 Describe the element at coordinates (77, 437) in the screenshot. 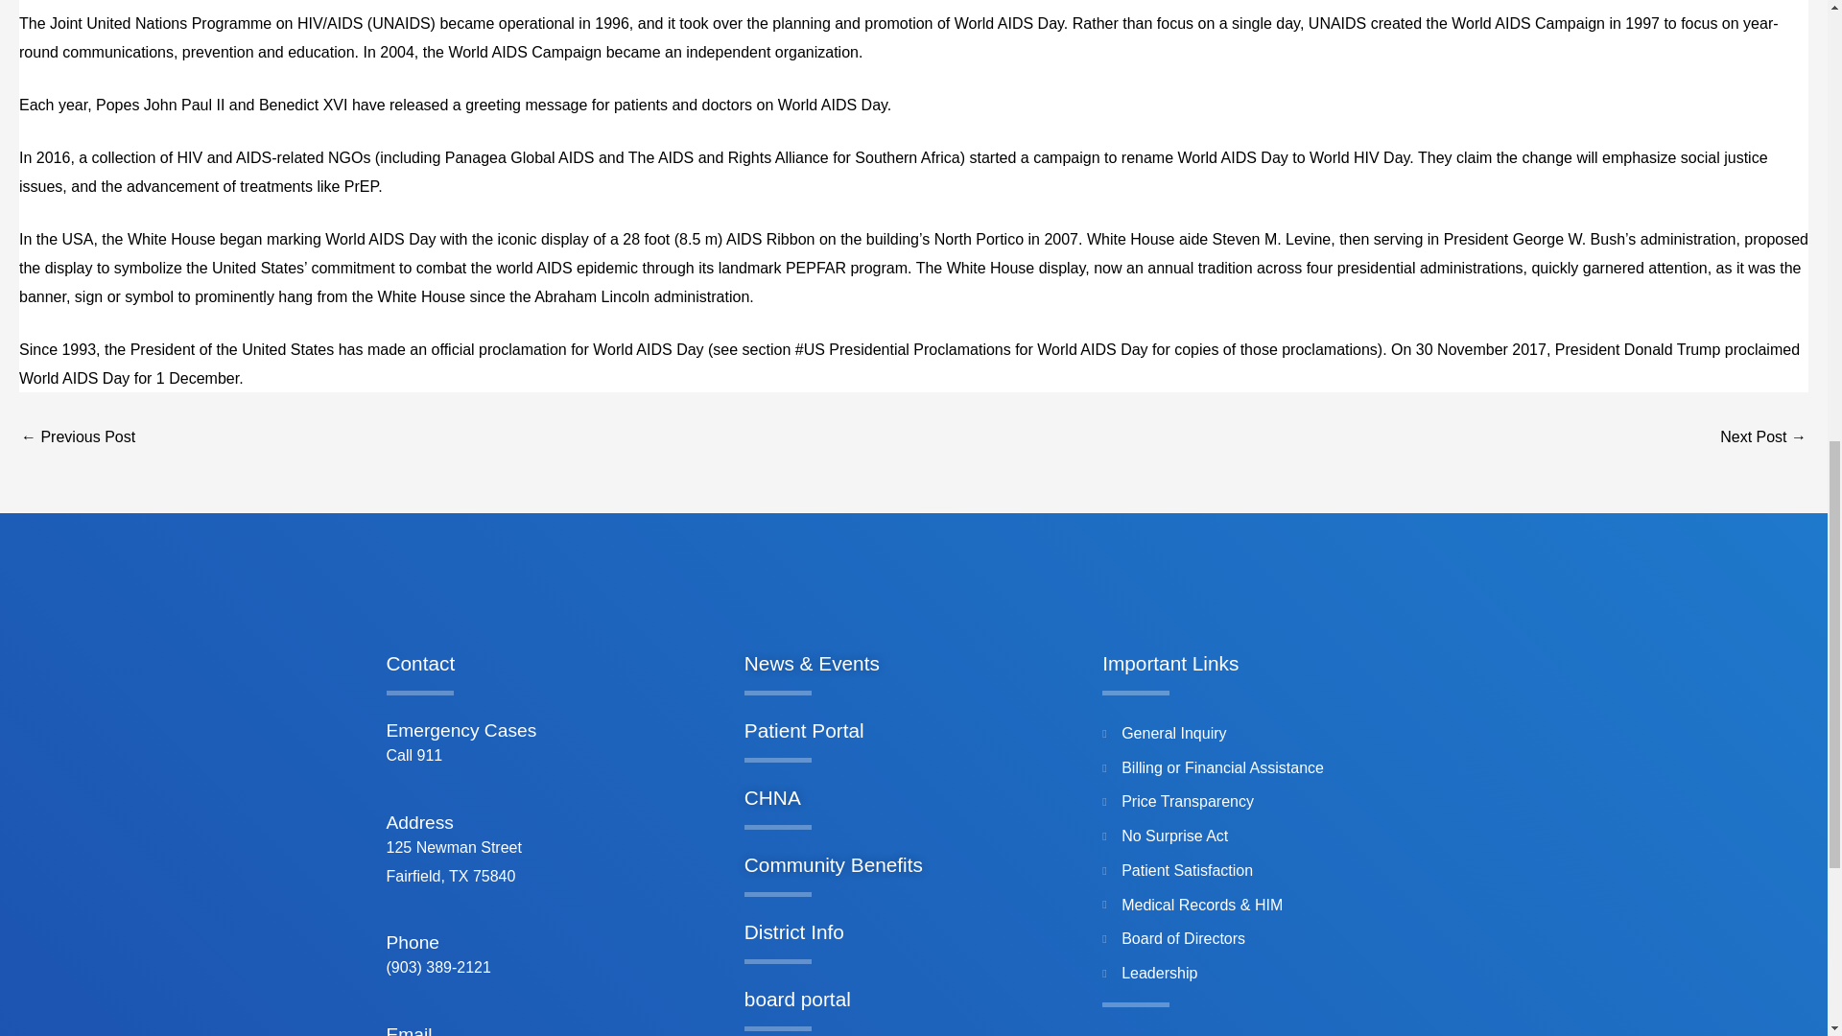

I see `Diabetes Awareness` at that location.